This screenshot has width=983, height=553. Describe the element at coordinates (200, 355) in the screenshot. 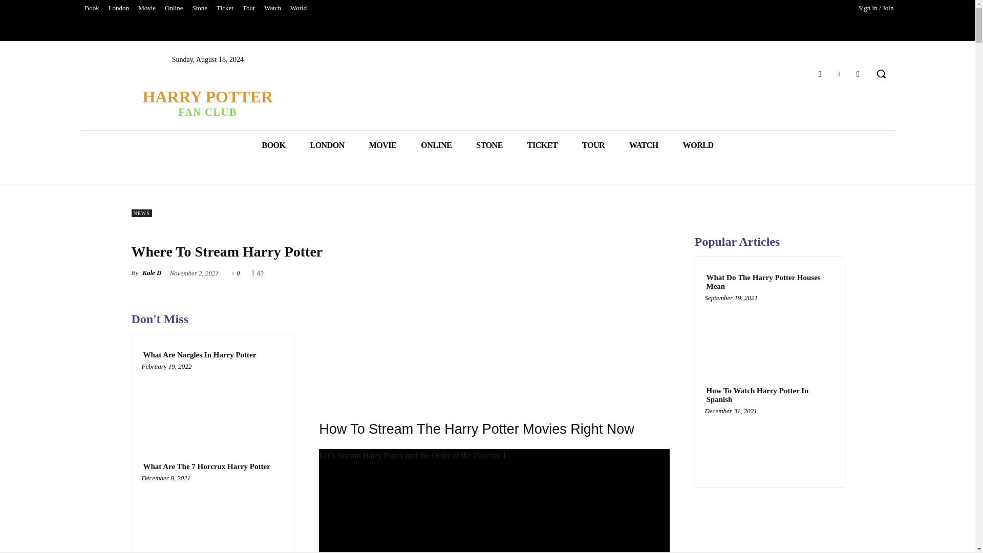

I see `What Are Nargles In Harry Potter` at that location.